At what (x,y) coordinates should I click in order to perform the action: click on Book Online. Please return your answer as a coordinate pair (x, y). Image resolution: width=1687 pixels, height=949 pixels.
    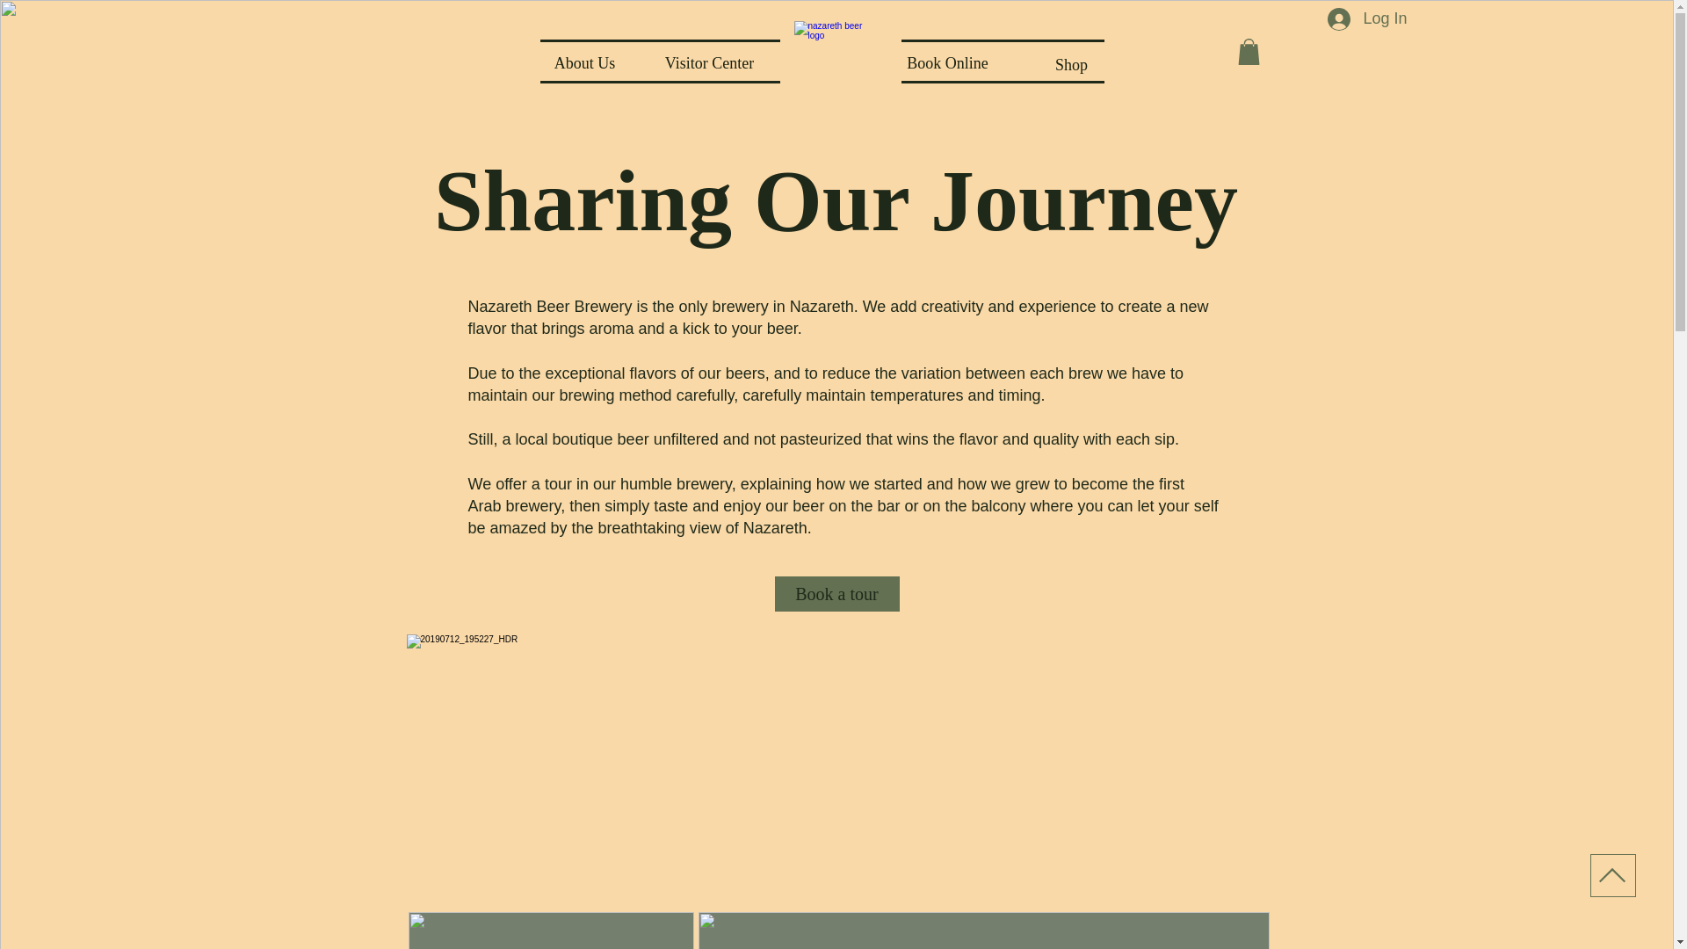
    Looking at the image, I should click on (948, 62).